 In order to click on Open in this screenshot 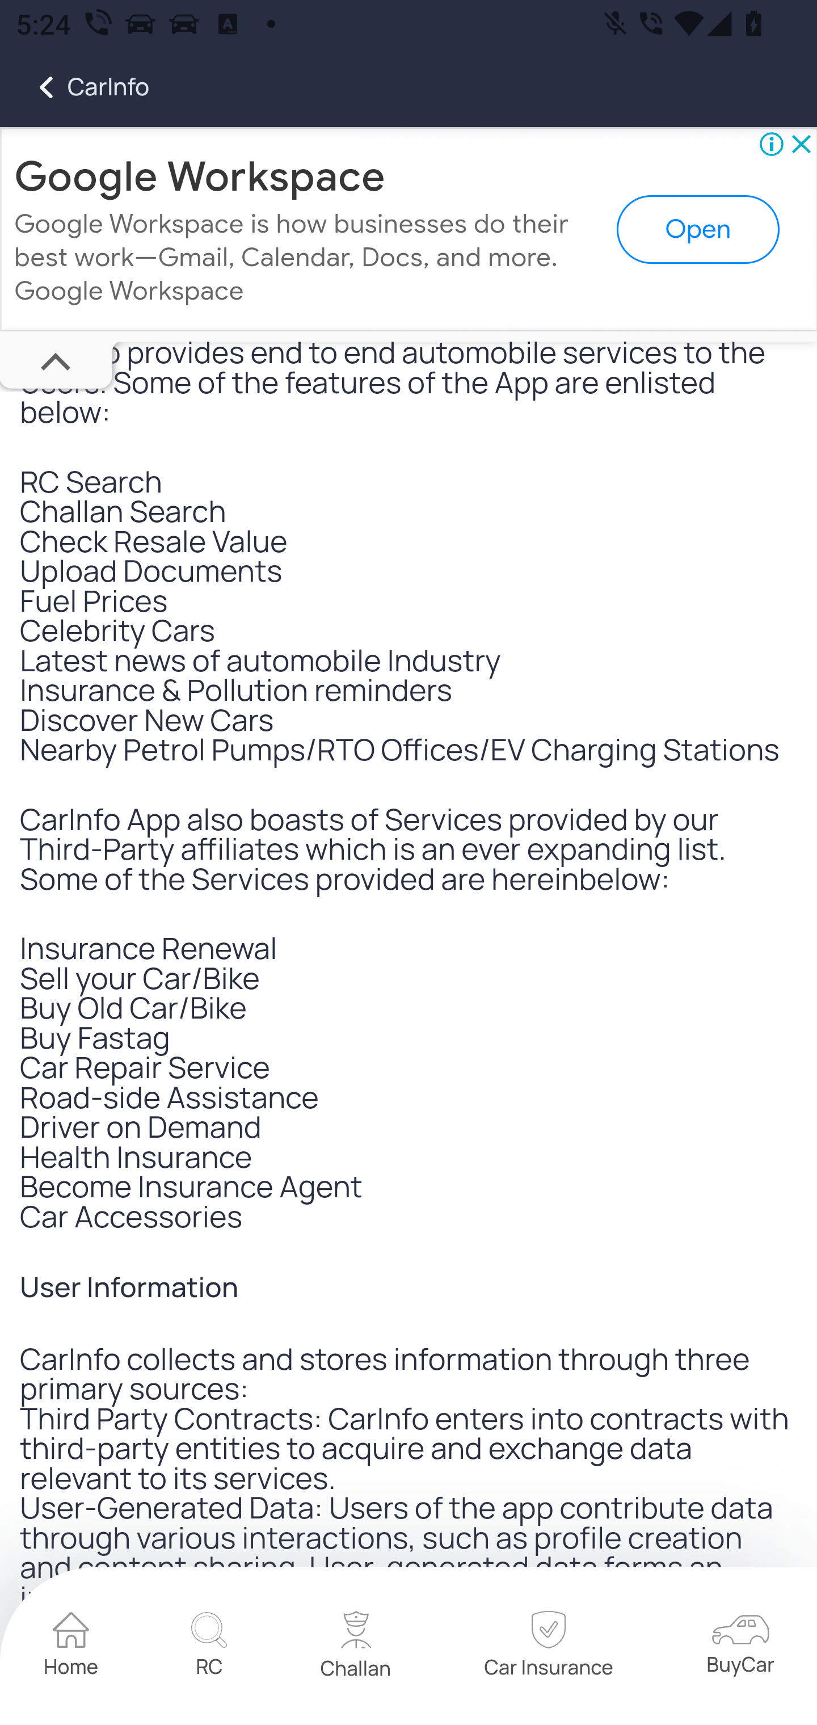, I will do `click(698, 230)`.